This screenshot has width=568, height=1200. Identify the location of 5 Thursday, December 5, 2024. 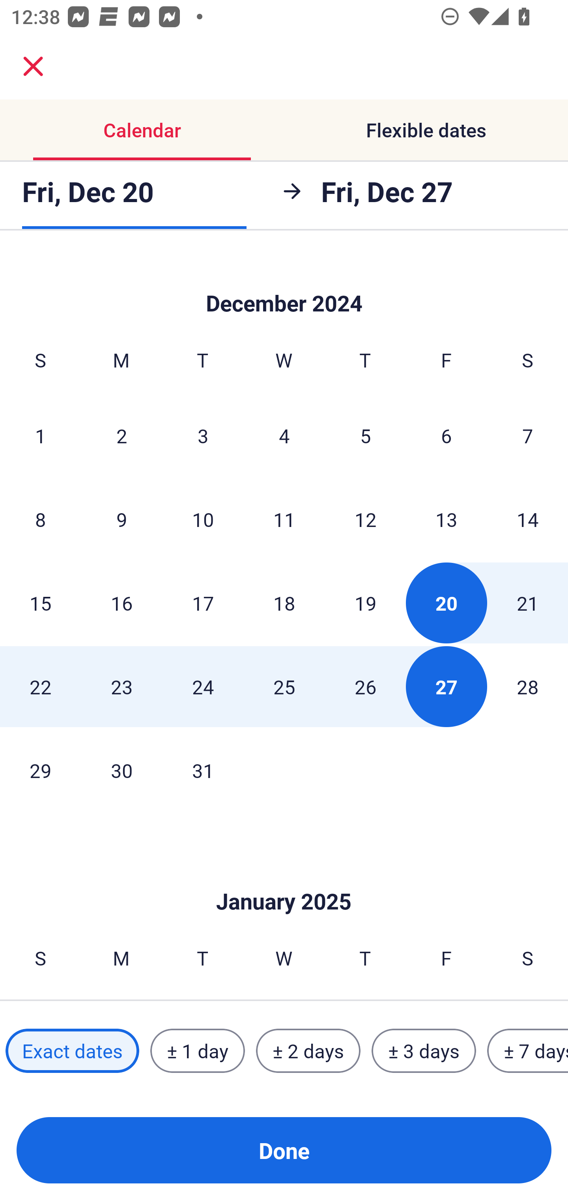
(365, 435).